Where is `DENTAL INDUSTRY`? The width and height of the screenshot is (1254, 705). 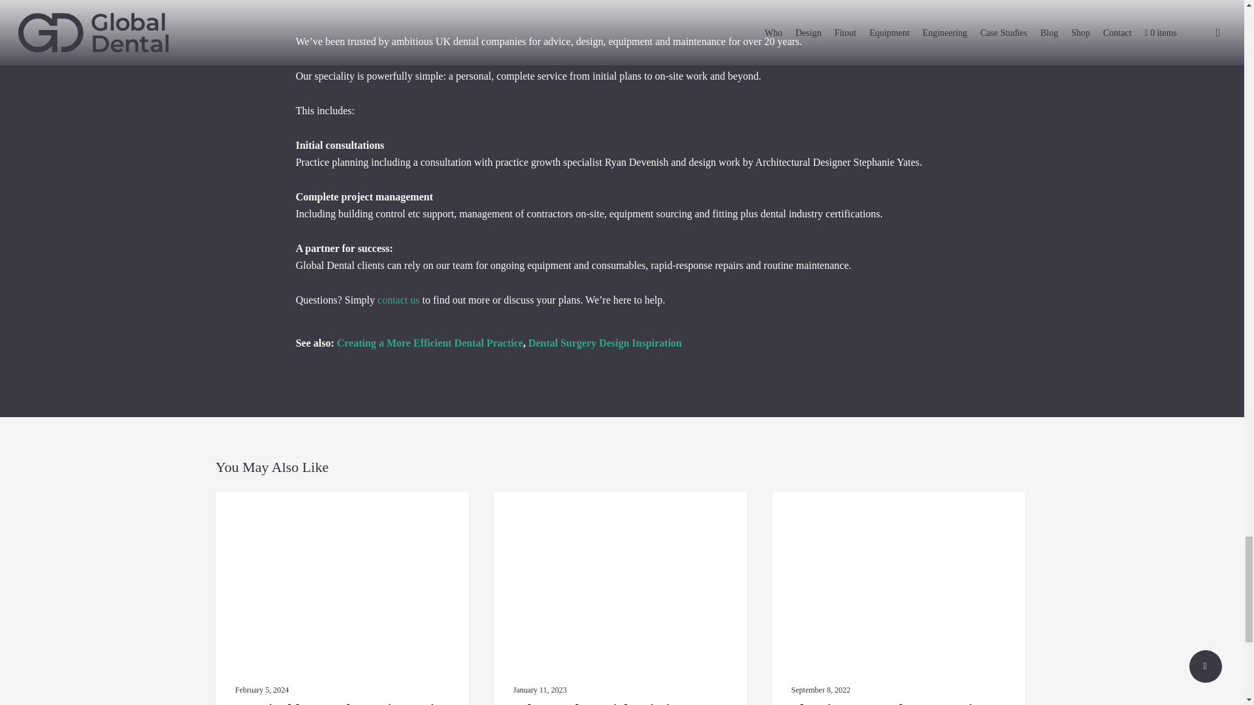
DENTAL INDUSTRY is located at coordinates (551, 512).